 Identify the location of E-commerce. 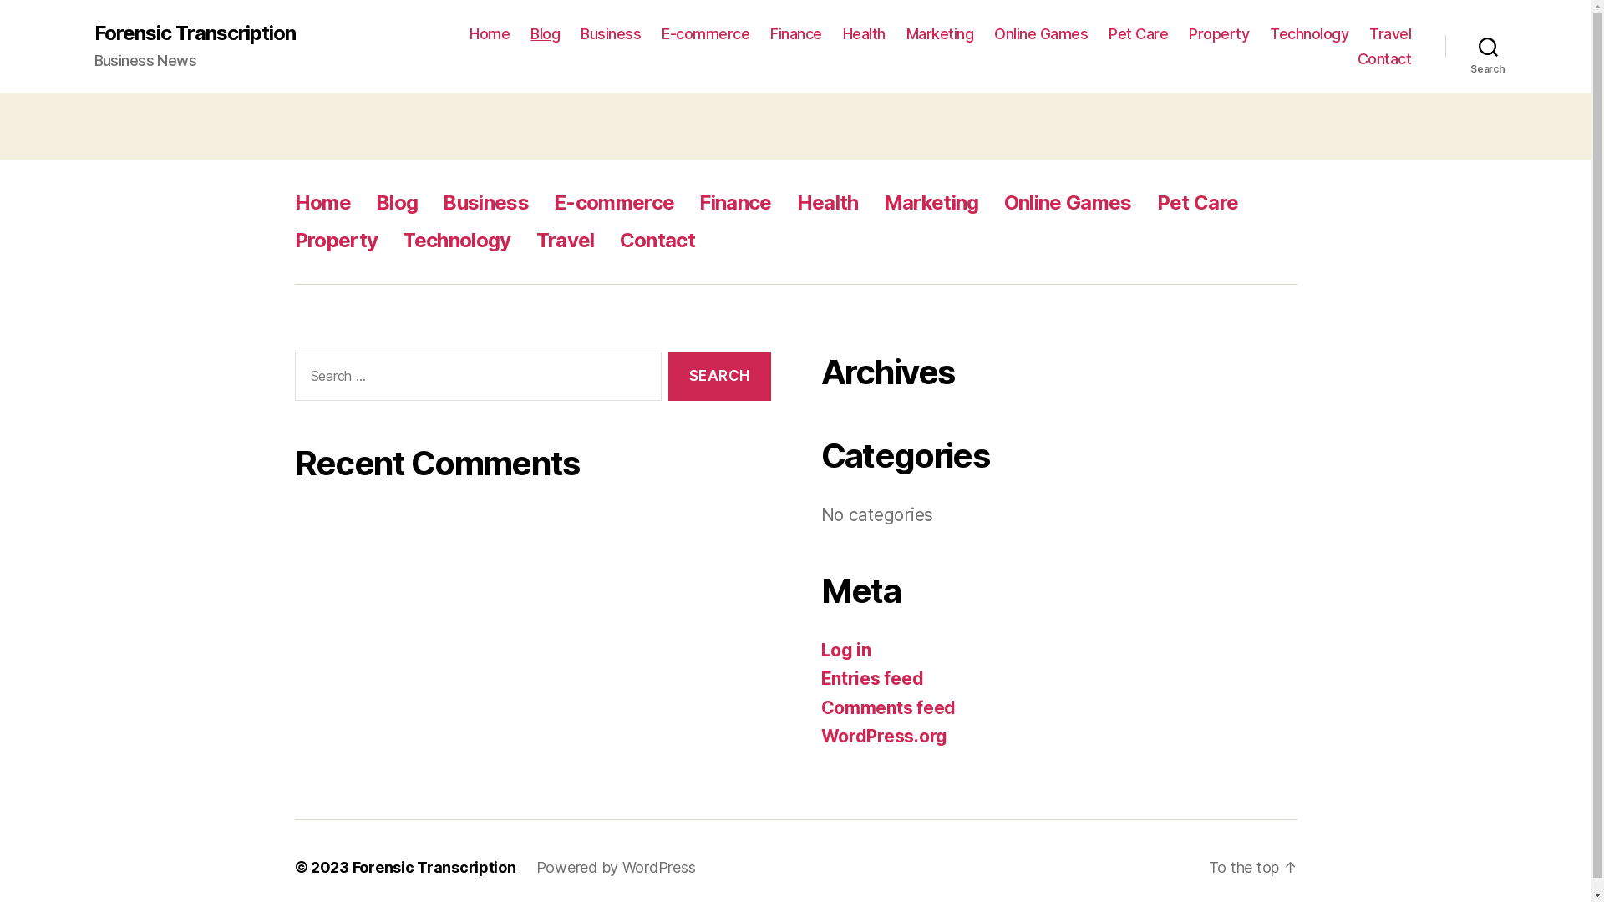
(705, 34).